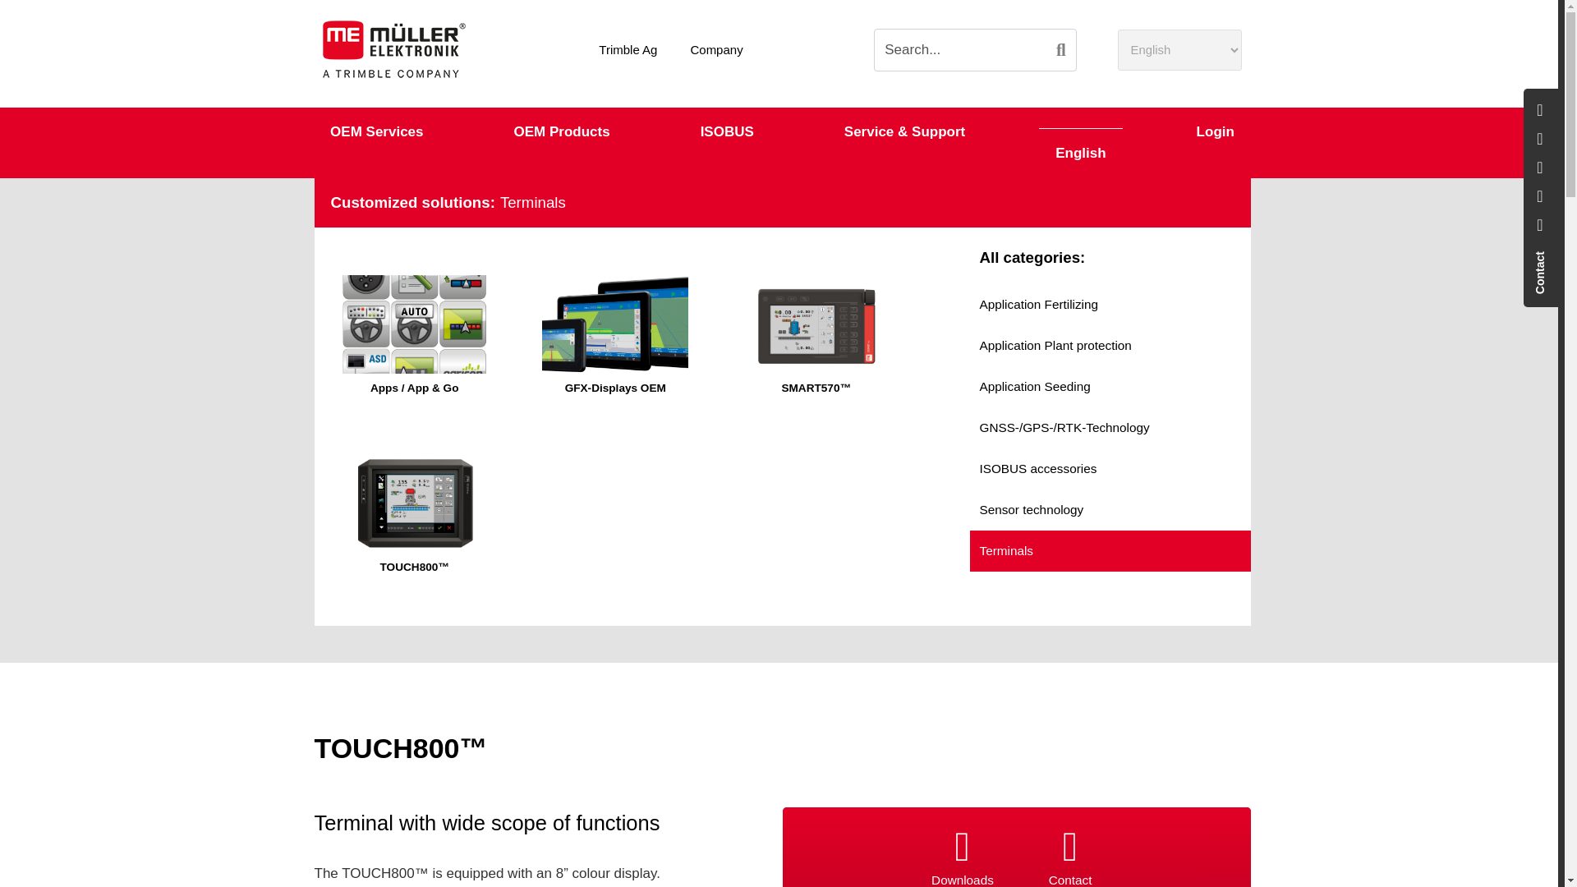 The width and height of the screenshot is (1577, 887). Describe the element at coordinates (628, 49) in the screenshot. I see `Trimble Ag` at that location.